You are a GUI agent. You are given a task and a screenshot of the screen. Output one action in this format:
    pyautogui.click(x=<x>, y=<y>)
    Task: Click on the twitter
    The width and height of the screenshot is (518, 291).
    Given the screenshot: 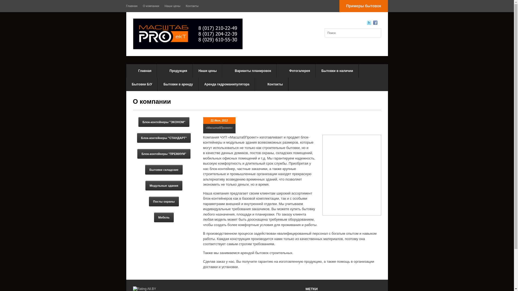 What is the action you would take?
    pyautogui.click(x=369, y=23)
    